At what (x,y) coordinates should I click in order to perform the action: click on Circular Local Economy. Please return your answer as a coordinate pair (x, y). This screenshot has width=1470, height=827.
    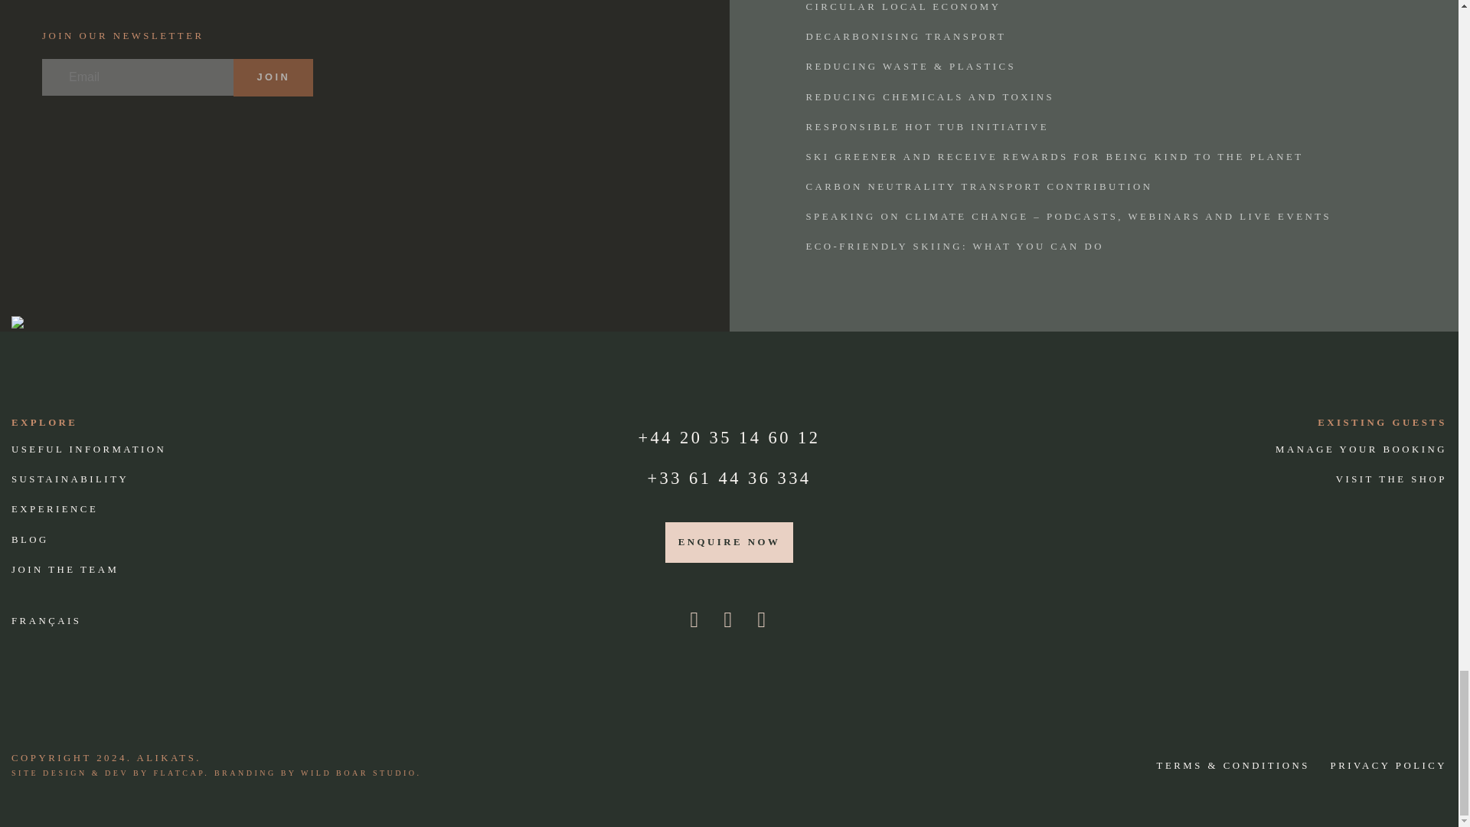
    Looking at the image, I should click on (1094, 8).